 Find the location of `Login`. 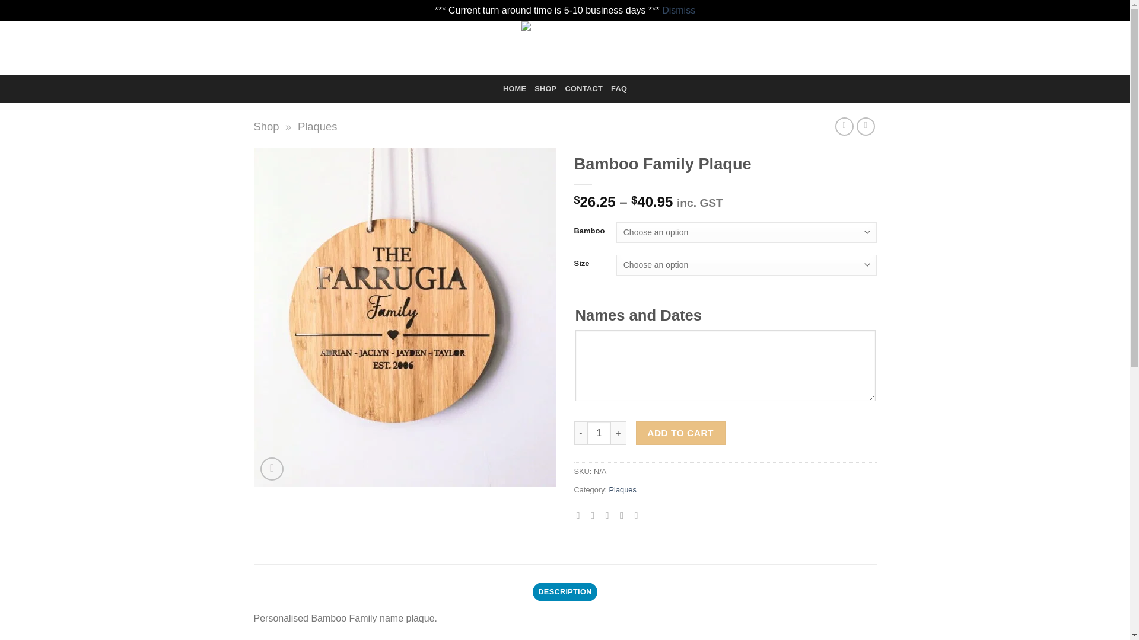

Login is located at coordinates (775, 47).